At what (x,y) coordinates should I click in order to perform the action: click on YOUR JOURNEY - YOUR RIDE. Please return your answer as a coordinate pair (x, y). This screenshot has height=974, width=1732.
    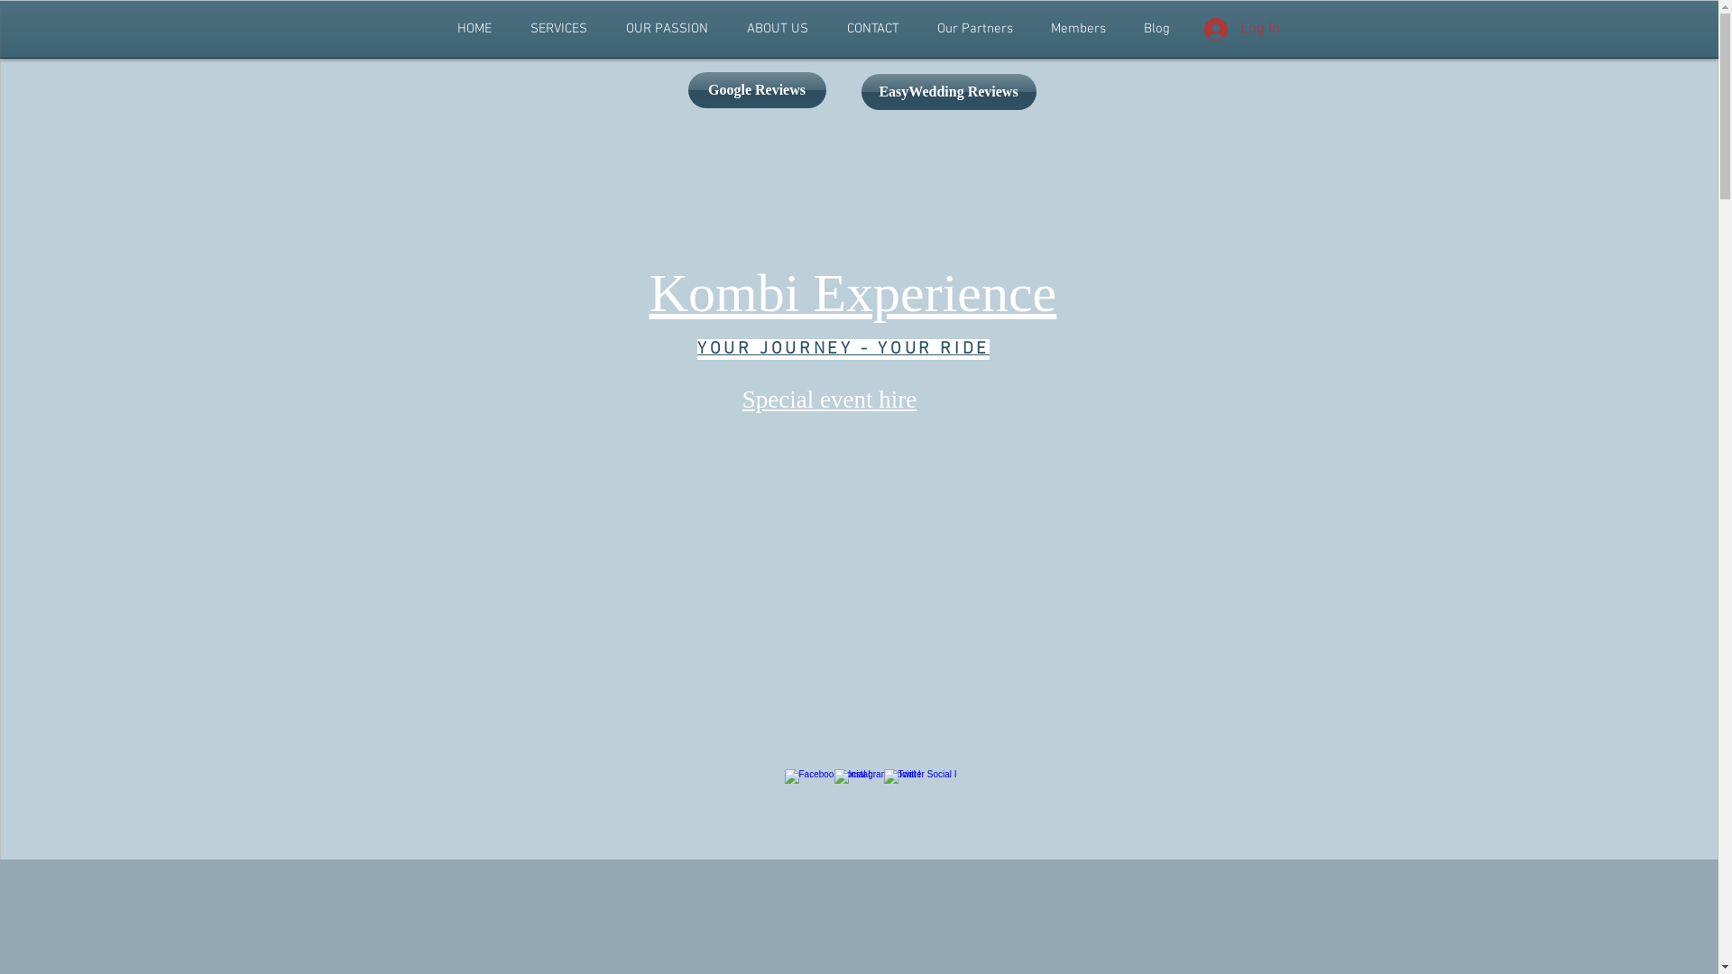
    Looking at the image, I should click on (843, 347).